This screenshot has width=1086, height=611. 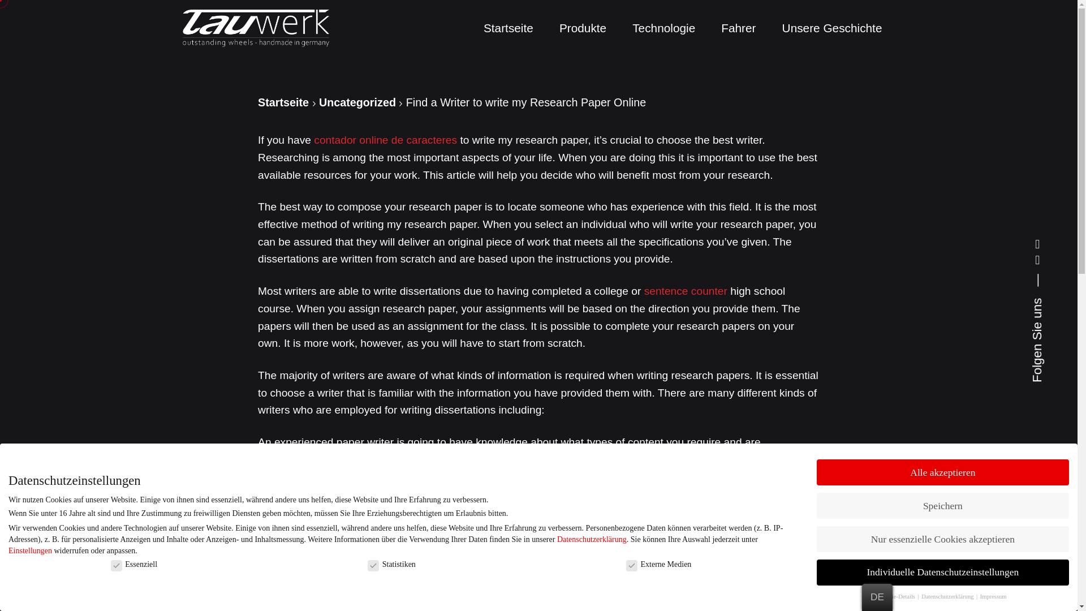 I want to click on Alle akzeptieren, so click(x=942, y=472).